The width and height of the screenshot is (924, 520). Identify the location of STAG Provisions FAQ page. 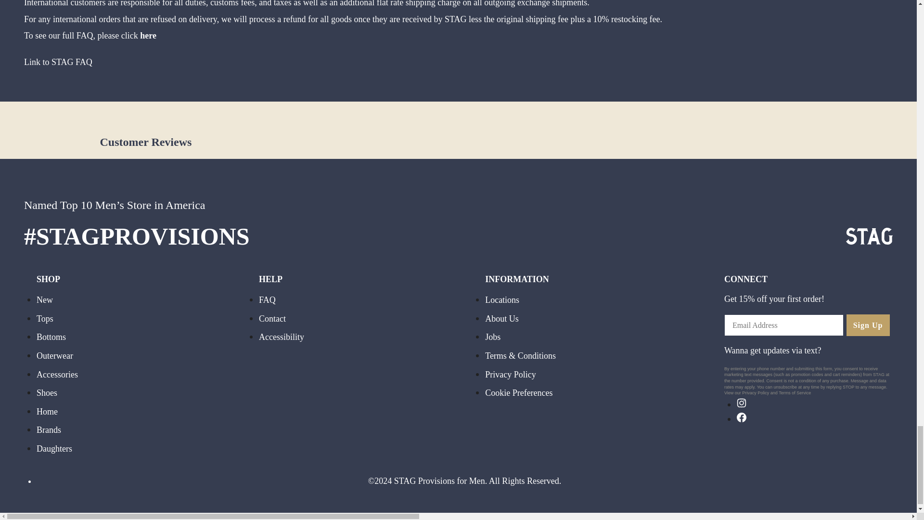
(148, 37).